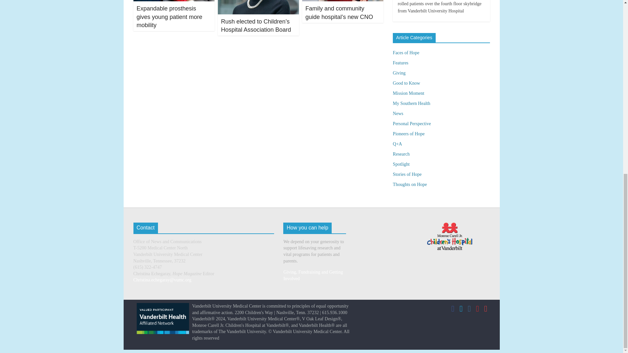  What do you see at coordinates (406, 53) in the screenshot?
I see `Faces of Hope` at bounding box center [406, 53].